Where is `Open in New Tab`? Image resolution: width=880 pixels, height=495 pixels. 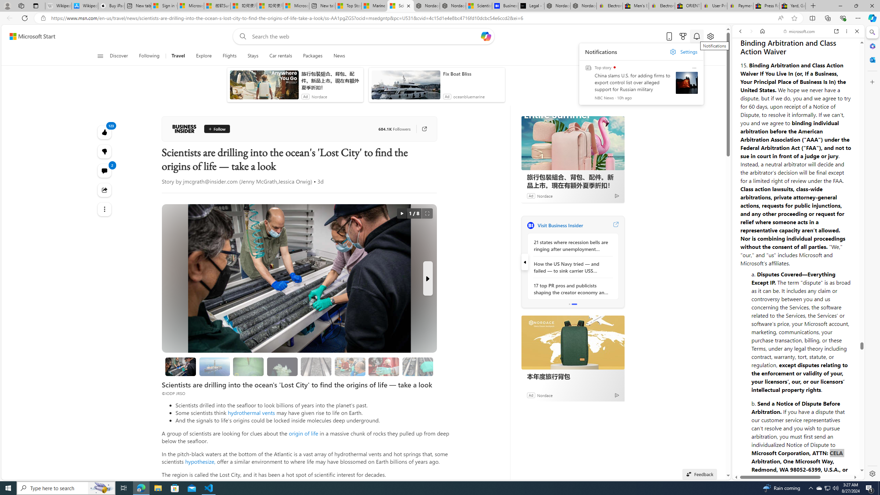 Open in New Tab is located at coordinates (798, 465).